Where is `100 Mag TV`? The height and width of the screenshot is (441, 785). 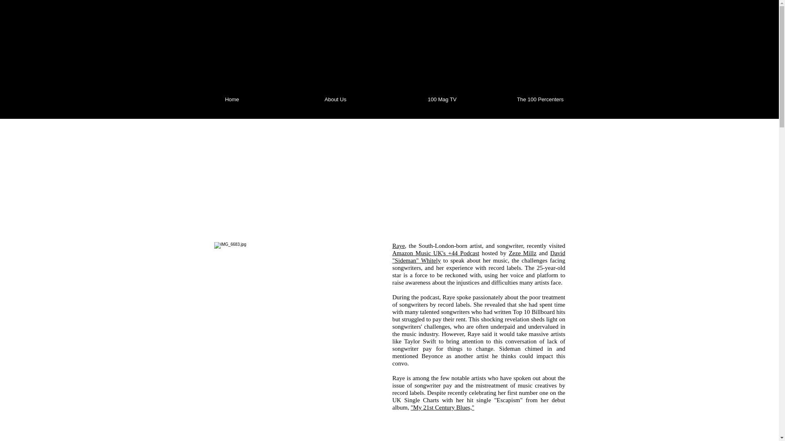
100 Mag TV is located at coordinates (443, 100).